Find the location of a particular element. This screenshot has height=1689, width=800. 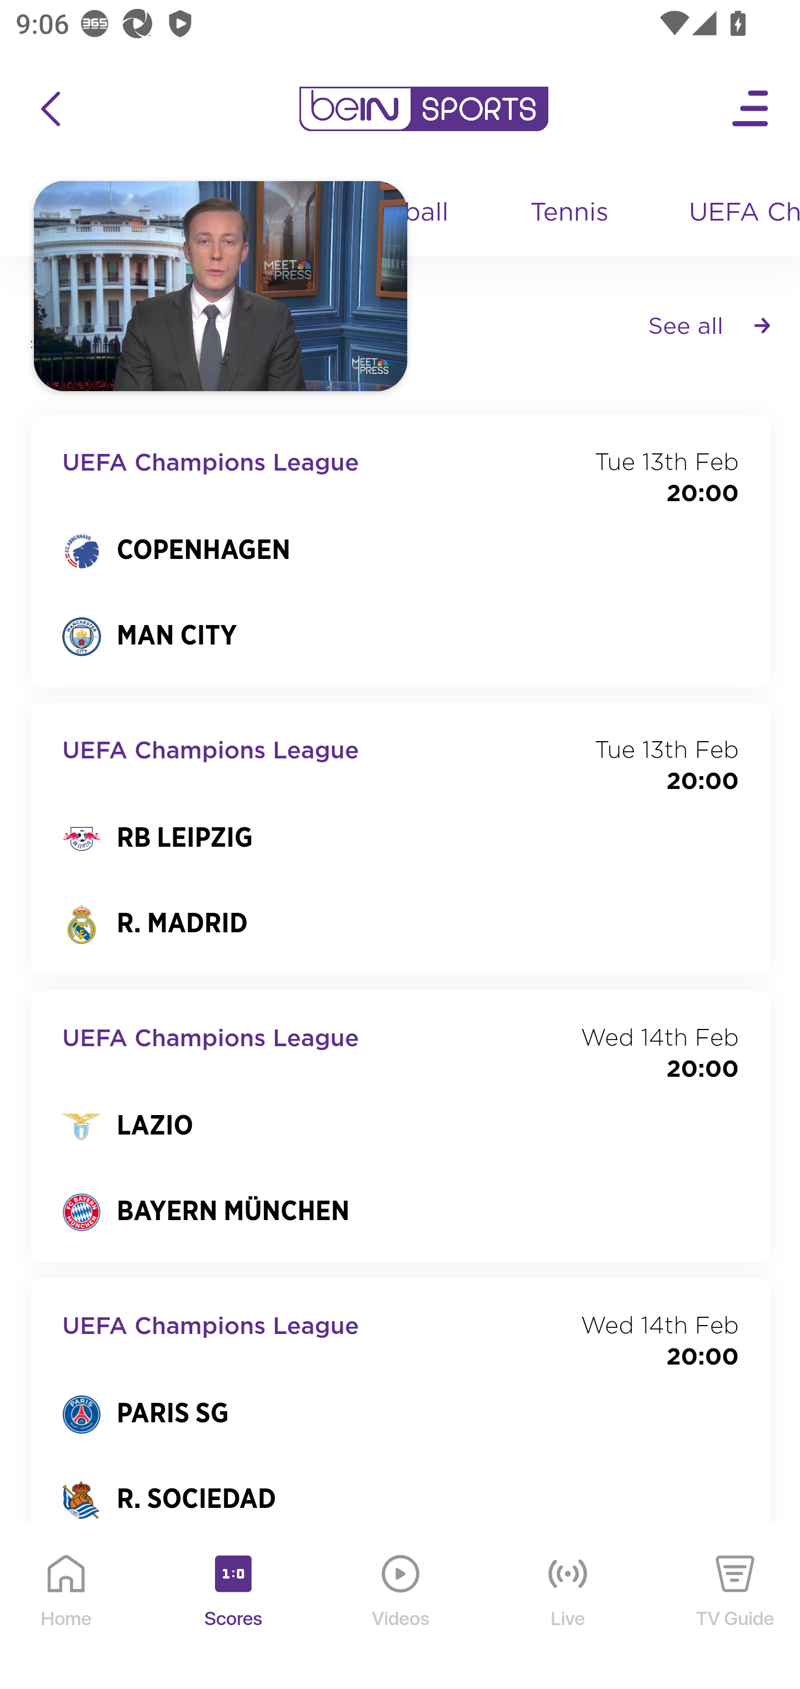

en-my?platform=mobile_android bein logo is located at coordinates (423, 109).